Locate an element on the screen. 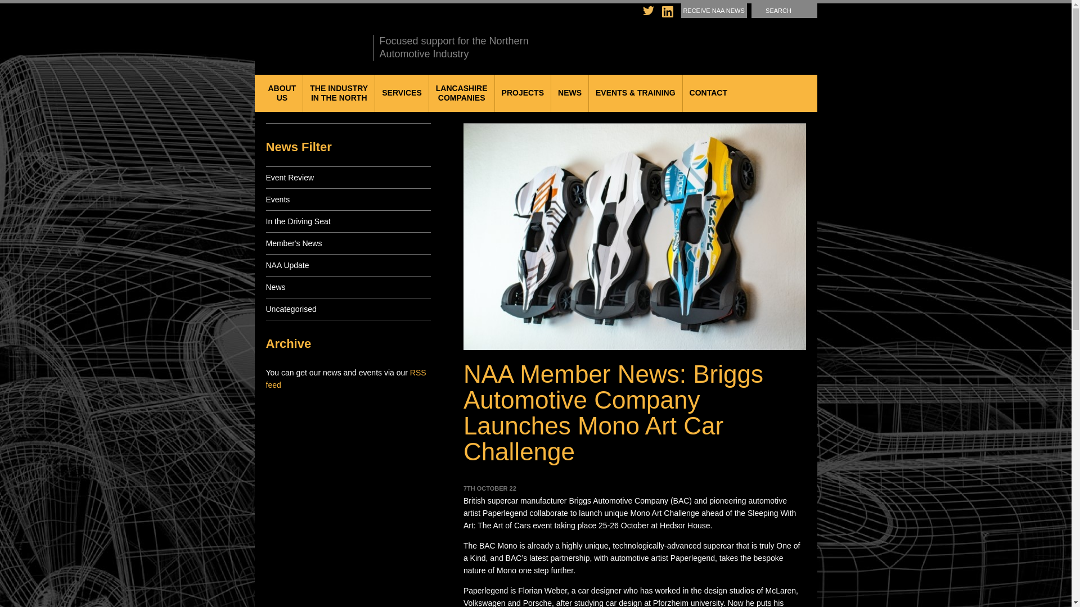 This screenshot has height=607, width=1080. Northern Automotive Alliance is located at coordinates (339, 93).